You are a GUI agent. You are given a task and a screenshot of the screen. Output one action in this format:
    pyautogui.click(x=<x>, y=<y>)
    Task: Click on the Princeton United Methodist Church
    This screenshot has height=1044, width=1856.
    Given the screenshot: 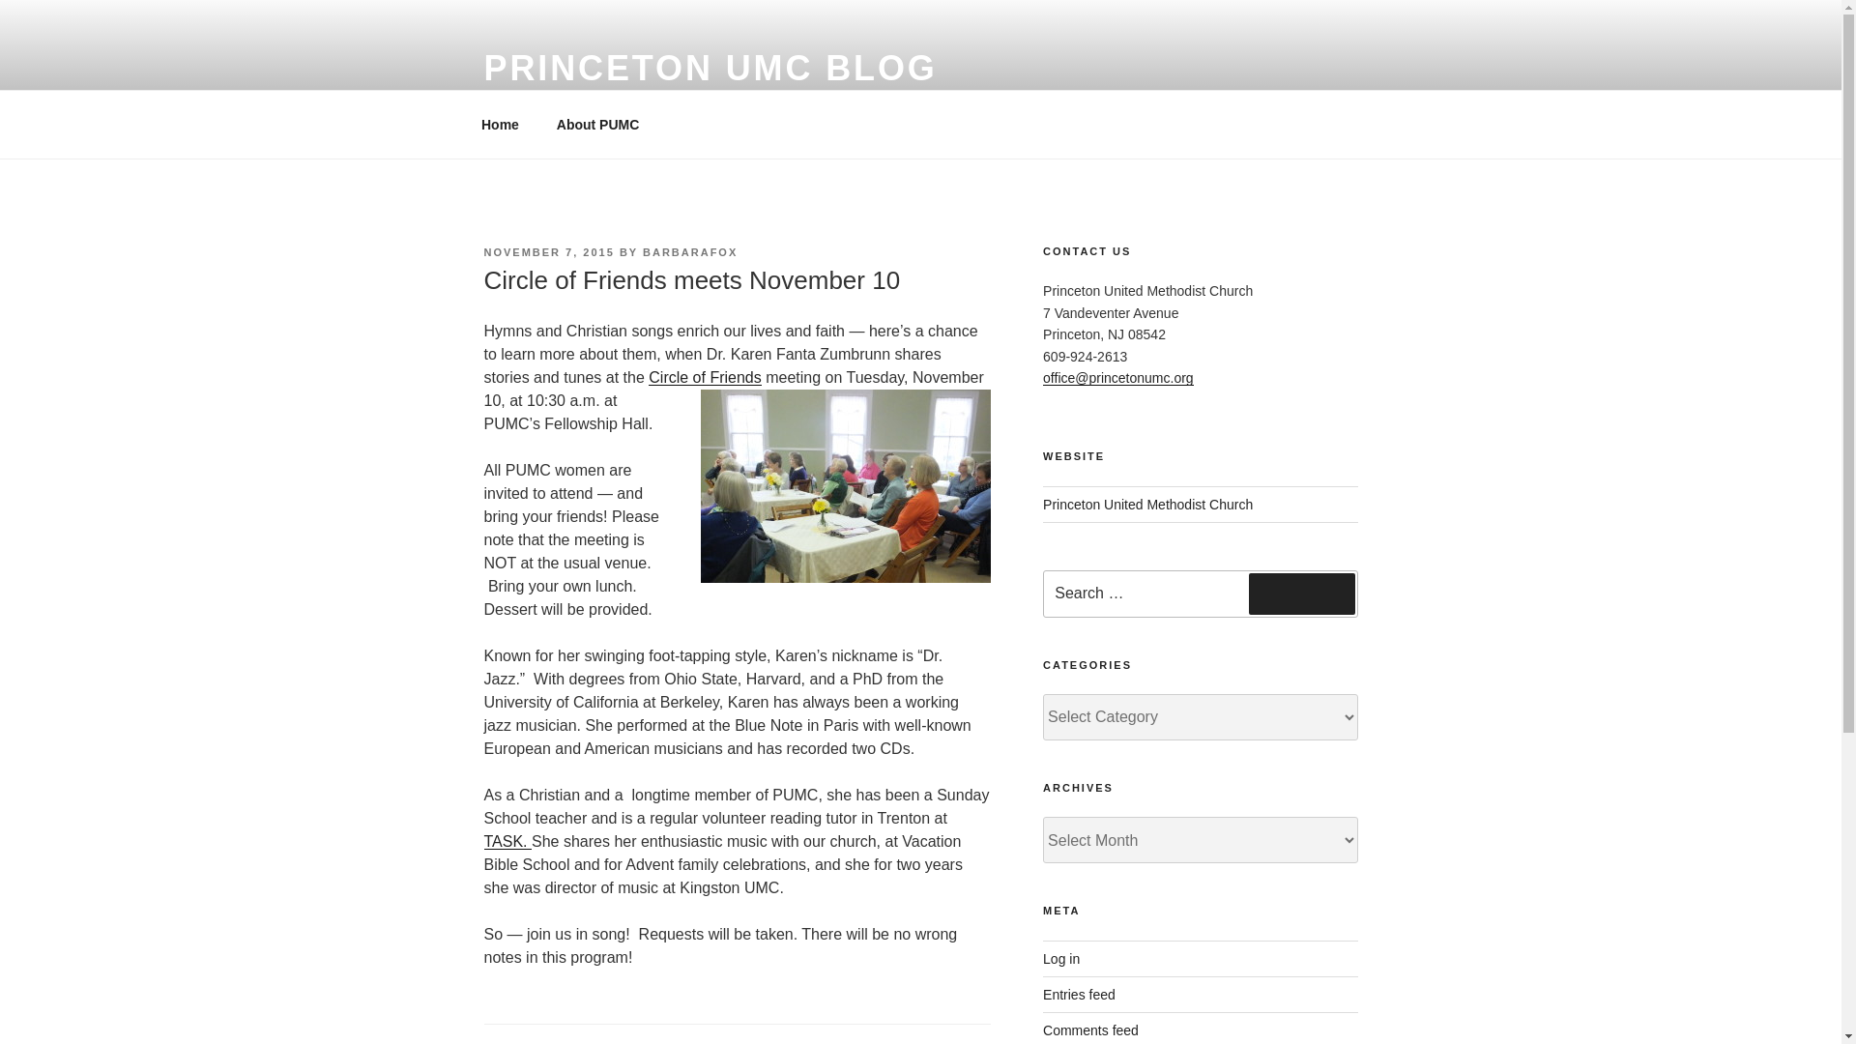 What is the action you would take?
    pyautogui.click(x=1148, y=505)
    